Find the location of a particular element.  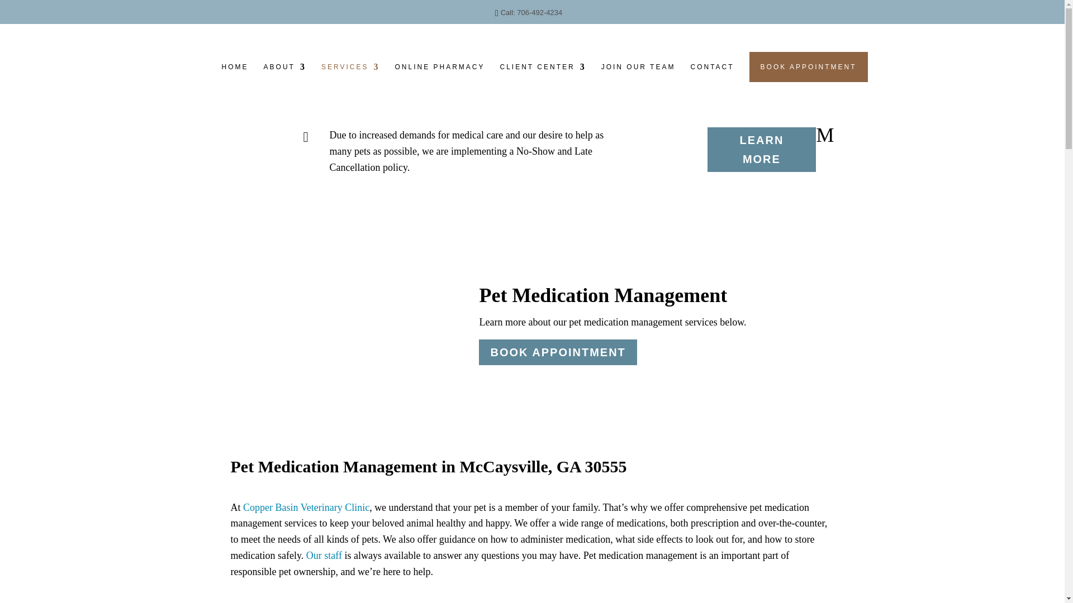

BOOK APPOINTMENT is located at coordinates (808, 66).